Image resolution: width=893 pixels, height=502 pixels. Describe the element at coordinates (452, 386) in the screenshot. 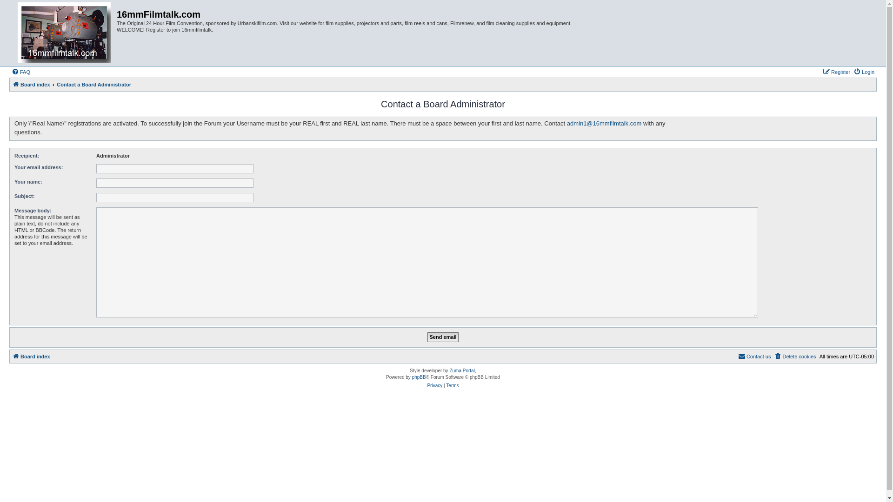

I see `Terms` at that location.